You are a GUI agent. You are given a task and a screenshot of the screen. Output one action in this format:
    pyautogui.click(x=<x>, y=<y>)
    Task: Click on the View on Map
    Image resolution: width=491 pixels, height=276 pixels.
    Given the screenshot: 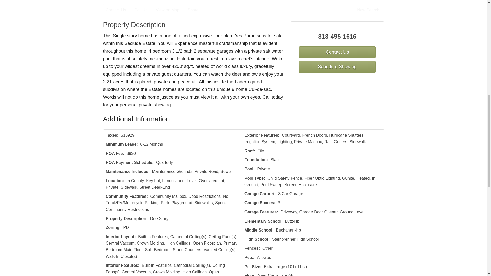 What is the action you would take?
    pyautogui.click(x=171, y=10)
    